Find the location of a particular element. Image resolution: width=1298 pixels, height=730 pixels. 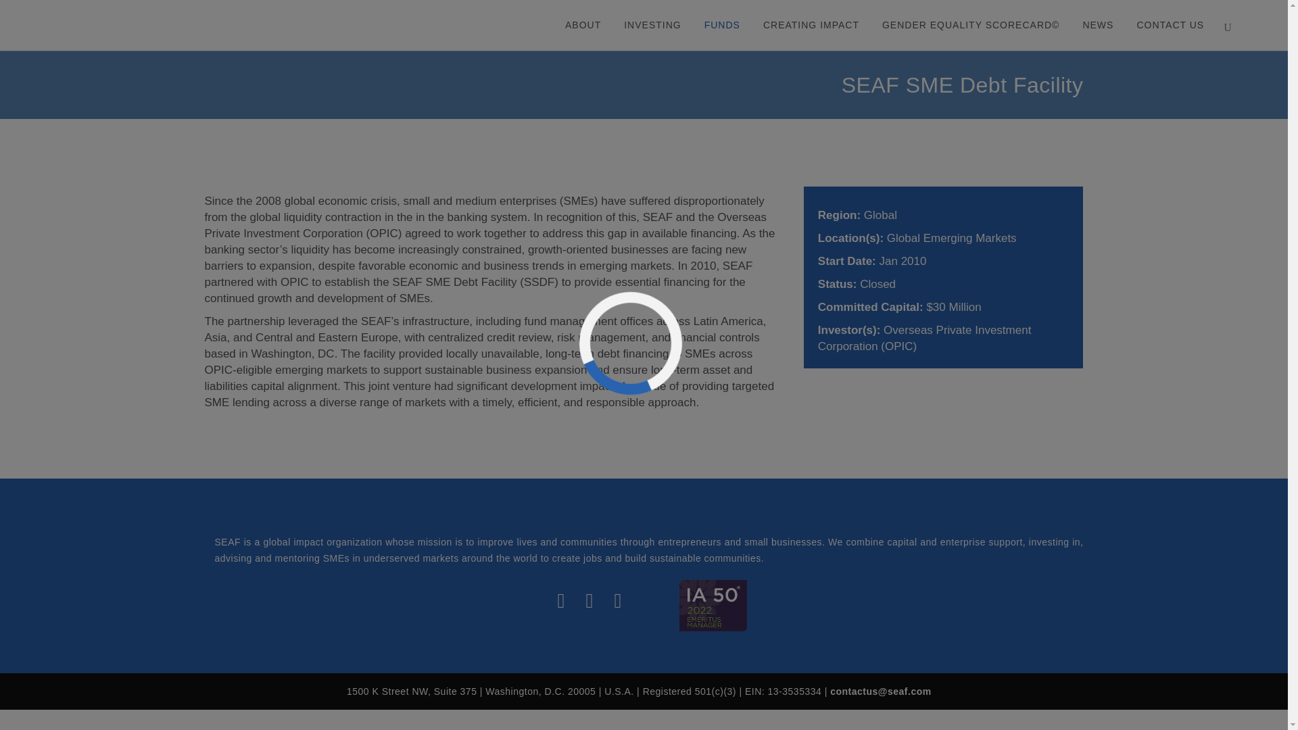

FUNDS is located at coordinates (722, 25).